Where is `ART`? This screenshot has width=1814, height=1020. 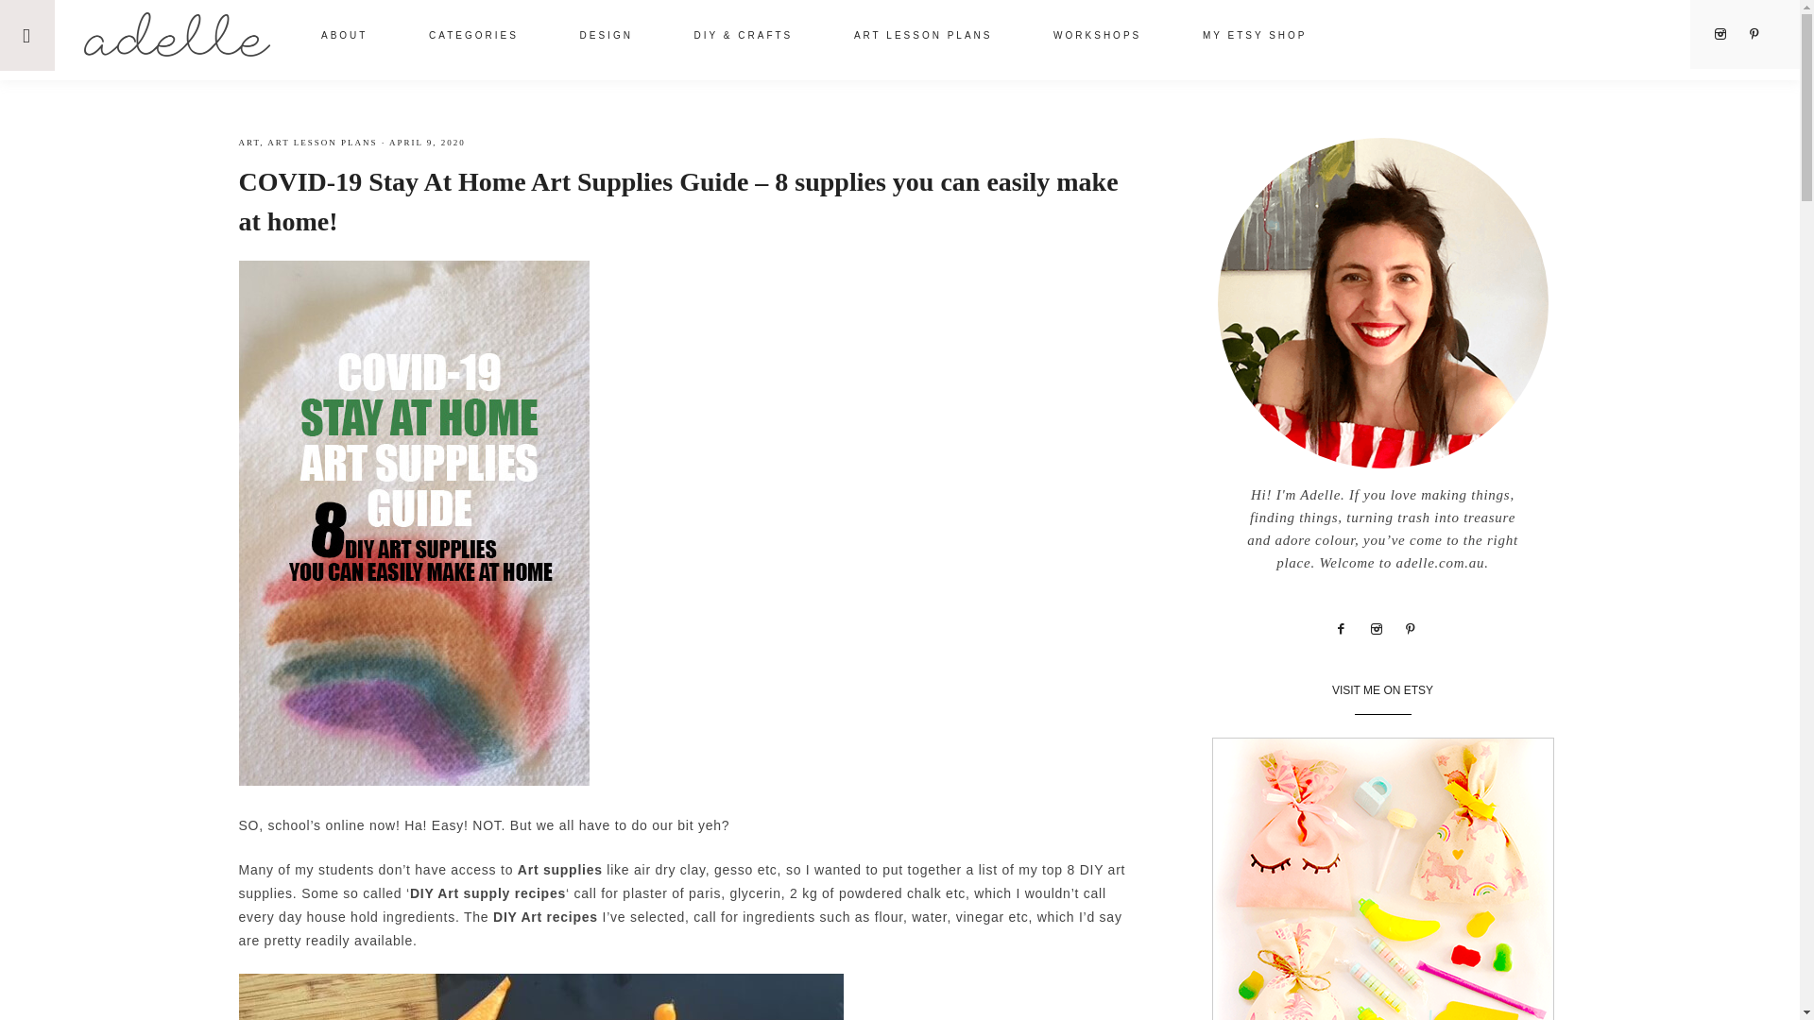 ART is located at coordinates (248, 142).